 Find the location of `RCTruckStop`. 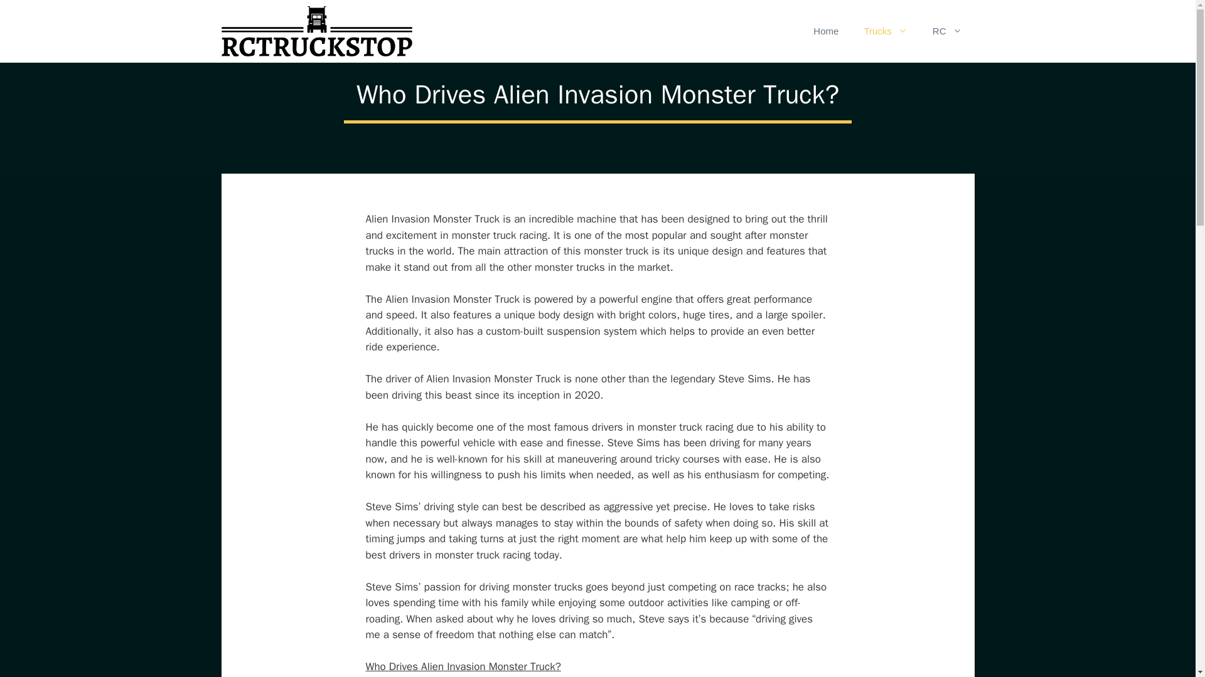

RCTruckStop is located at coordinates (316, 31).